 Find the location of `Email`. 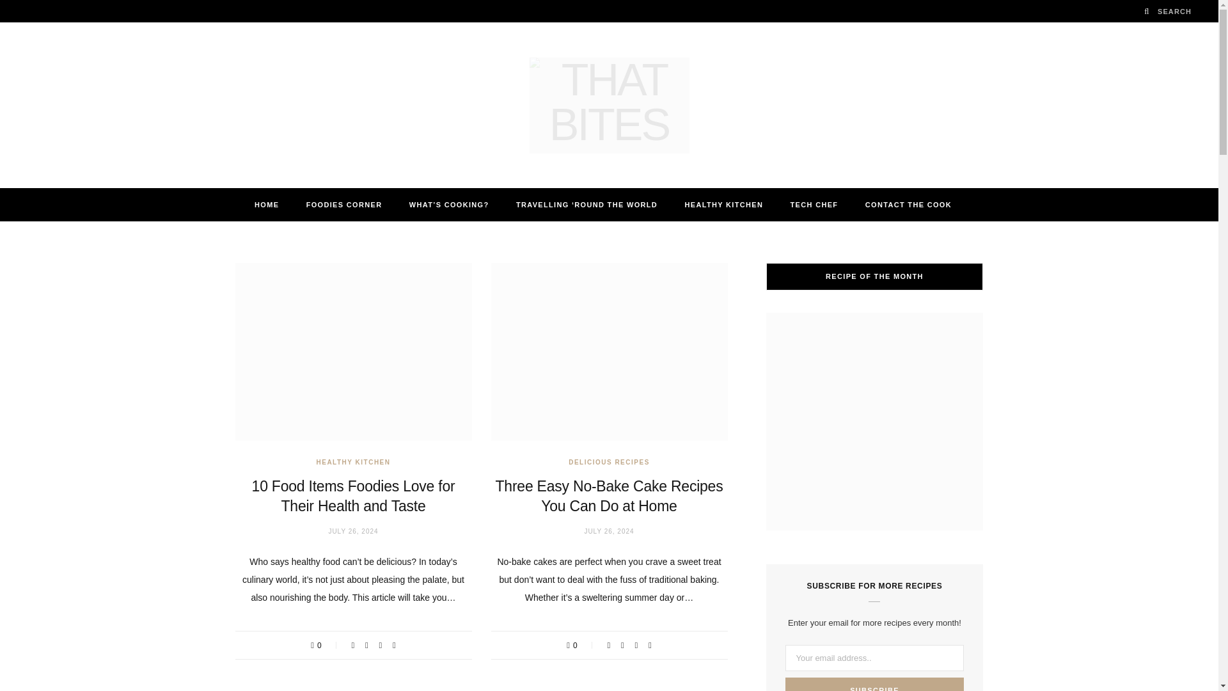

Email is located at coordinates (650, 645).